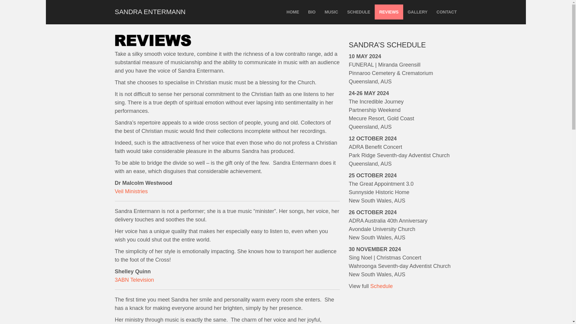 This screenshot has height=324, width=576. I want to click on Veil Ministries, so click(131, 191).